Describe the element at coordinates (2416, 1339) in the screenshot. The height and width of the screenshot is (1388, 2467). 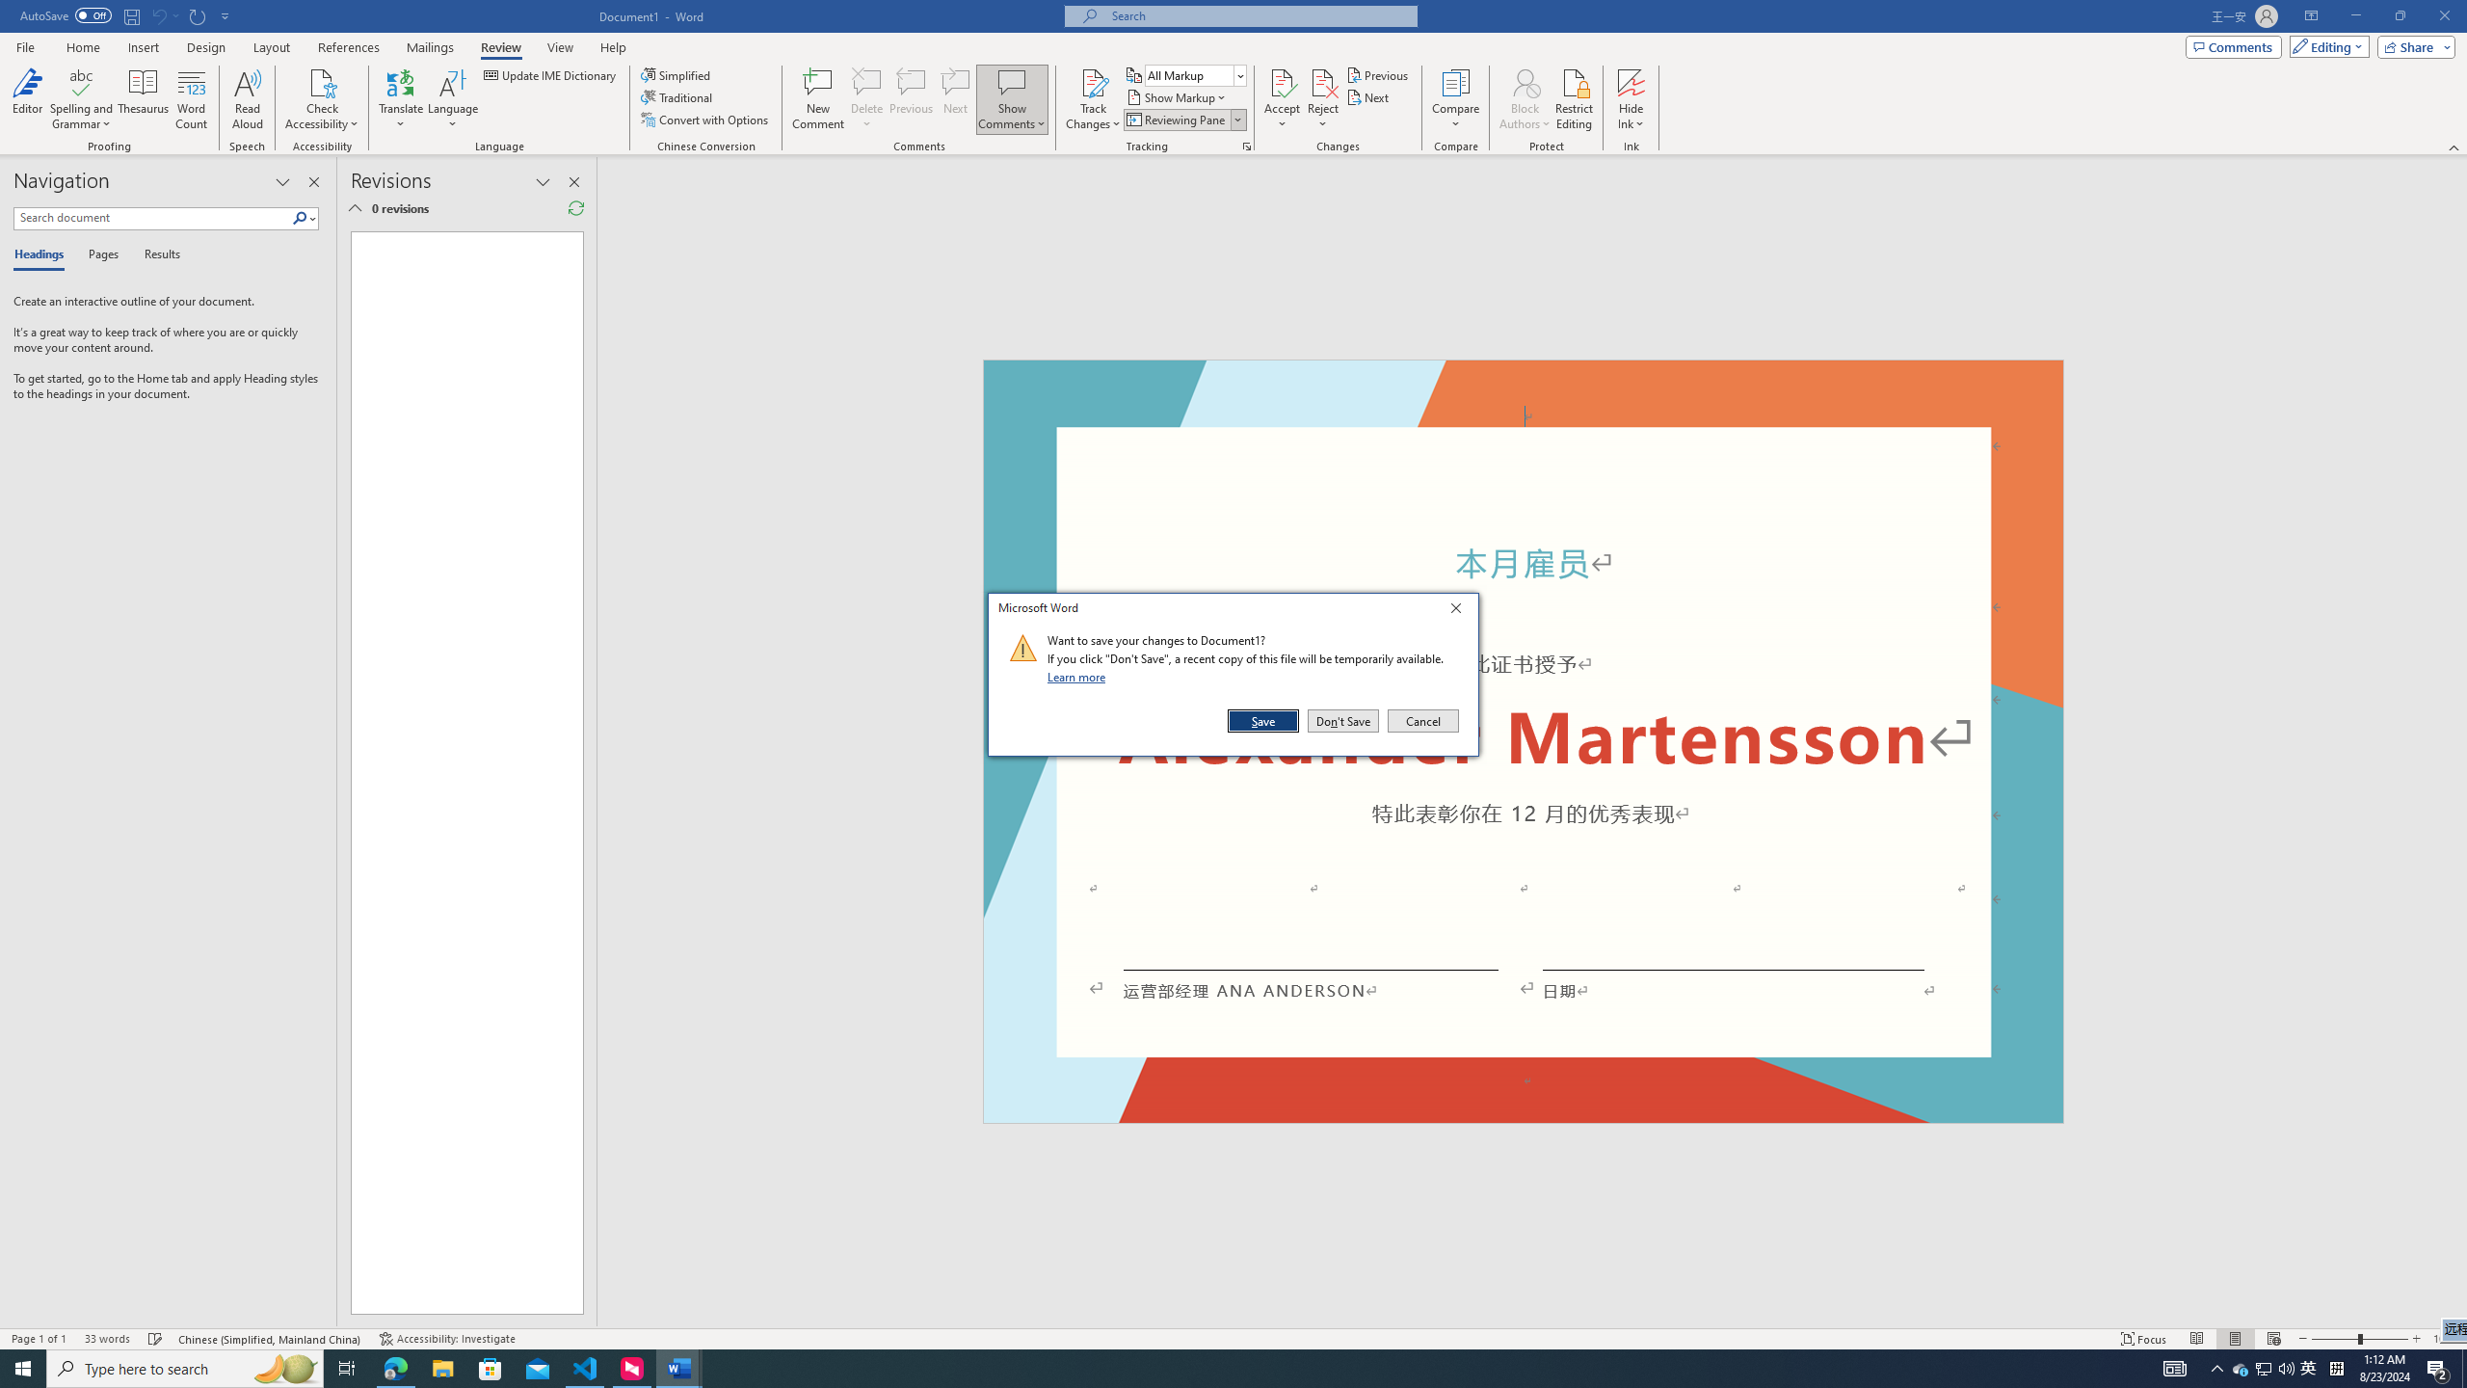
I see `Zoom In` at that location.